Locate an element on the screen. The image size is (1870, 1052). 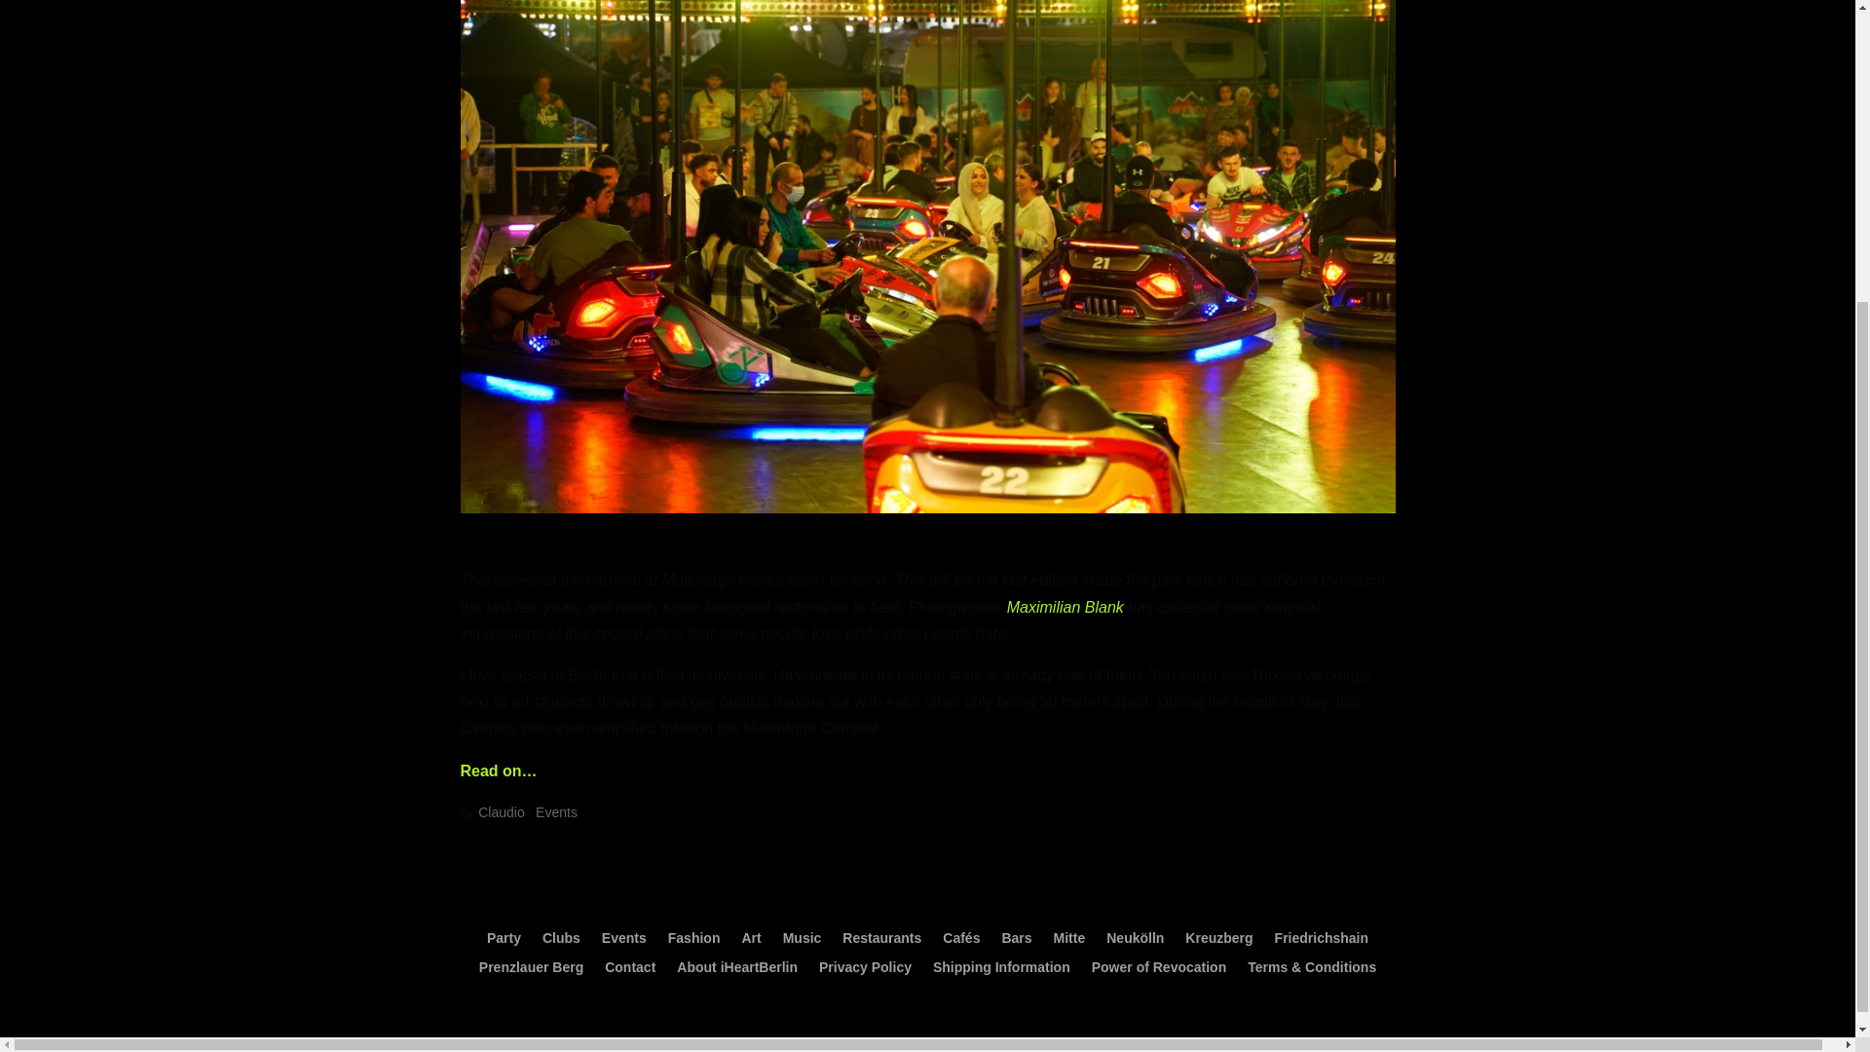
THE AMBIVALENT MAGIC OF MAIENTAGE IN HASENHEIDE is located at coordinates (859, 543).